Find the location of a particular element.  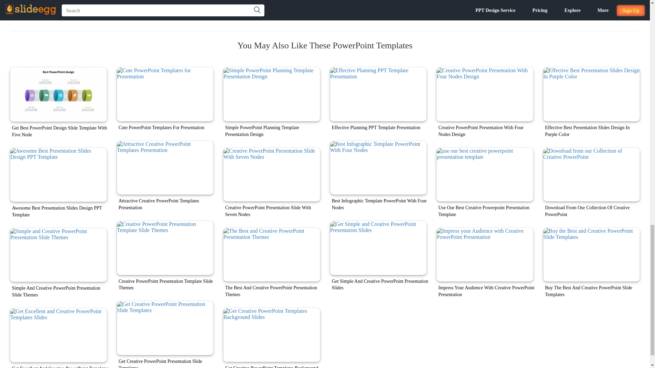

Get Simple and Creative PowerPoint Presentation Slides is located at coordinates (378, 248).